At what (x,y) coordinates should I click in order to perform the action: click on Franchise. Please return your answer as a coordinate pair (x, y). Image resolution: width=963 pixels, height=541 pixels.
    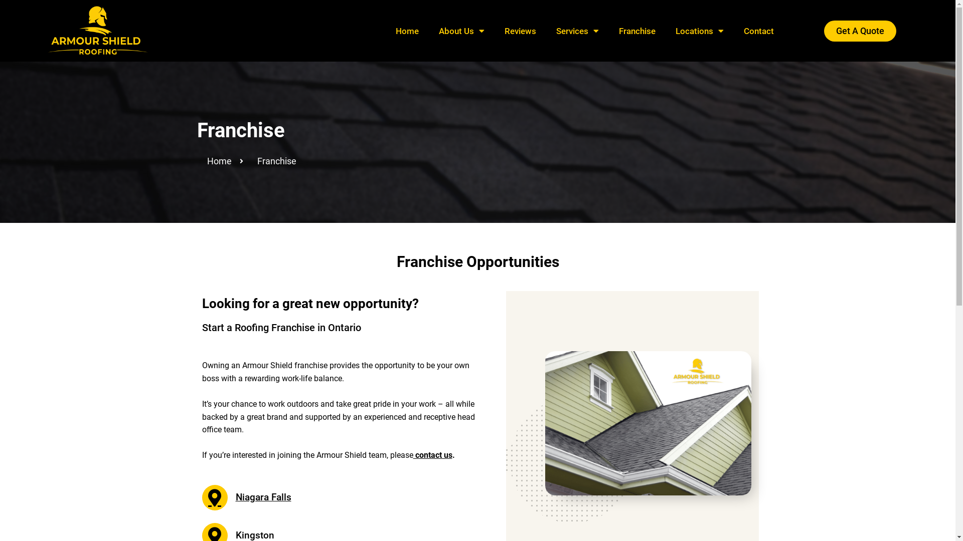
    Looking at the image, I should click on (637, 31).